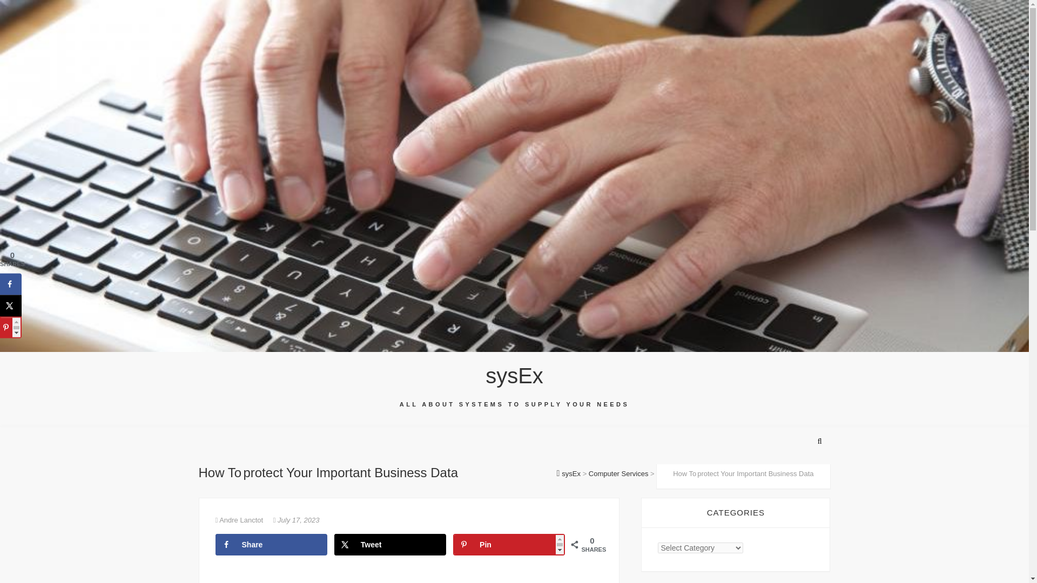 This screenshot has height=583, width=1037. I want to click on Go to the Computer Services Category archives., so click(619, 473).